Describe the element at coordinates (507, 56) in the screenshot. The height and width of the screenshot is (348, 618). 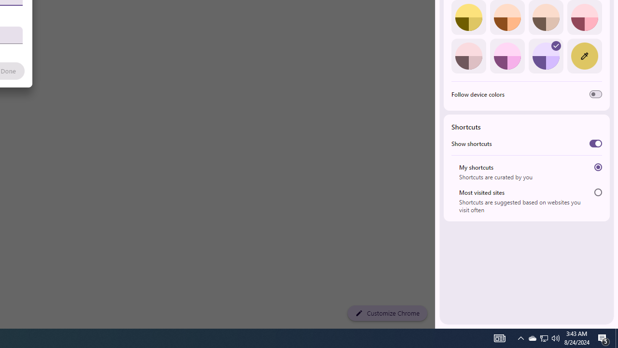
I see `Fuchsia` at that location.